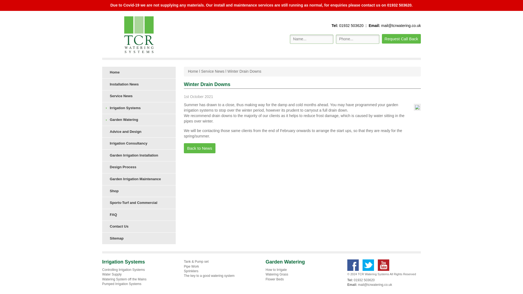 The height and width of the screenshot is (294, 523). I want to click on Controlling Irrigation Systems, so click(123, 269).